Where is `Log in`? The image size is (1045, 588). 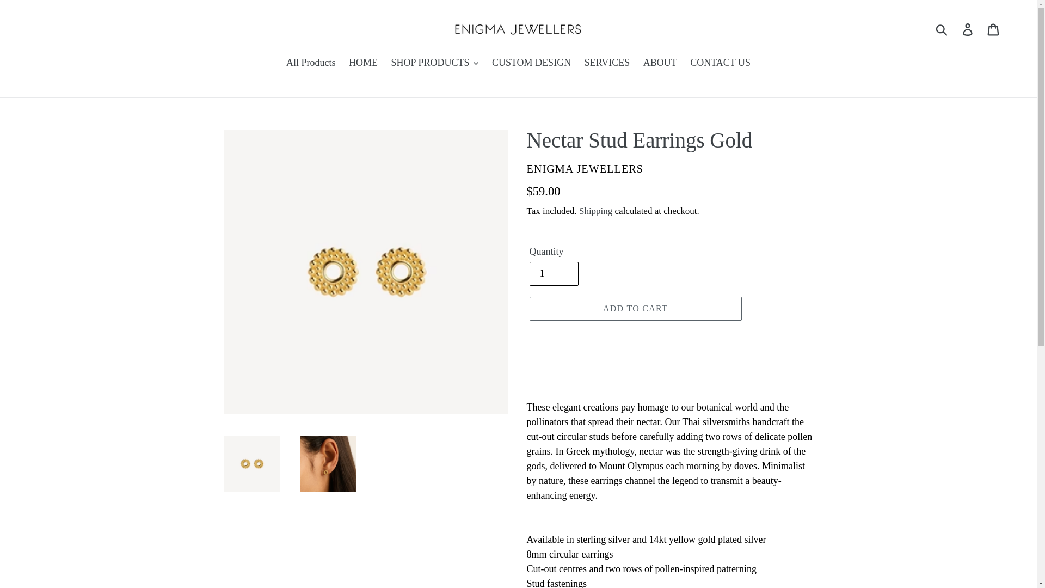 Log in is located at coordinates (968, 29).